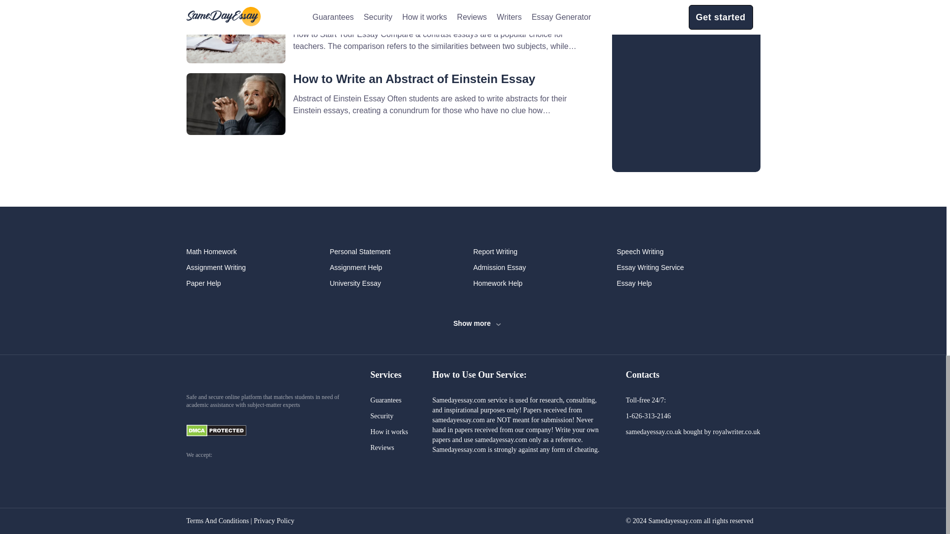  What do you see at coordinates (414, 78) in the screenshot?
I see `How to Write an Abstract of Einstein Essay` at bounding box center [414, 78].